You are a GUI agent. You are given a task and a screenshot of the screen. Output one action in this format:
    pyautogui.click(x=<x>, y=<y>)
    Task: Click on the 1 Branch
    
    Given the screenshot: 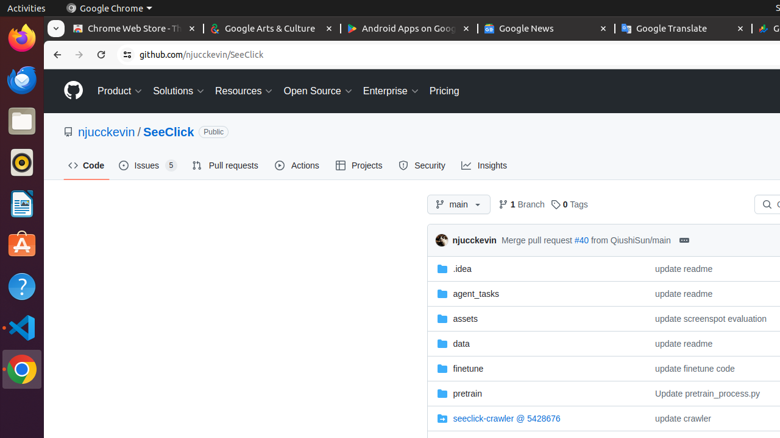 What is the action you would take?
    pyautogui.click(x=522, y=204)
    